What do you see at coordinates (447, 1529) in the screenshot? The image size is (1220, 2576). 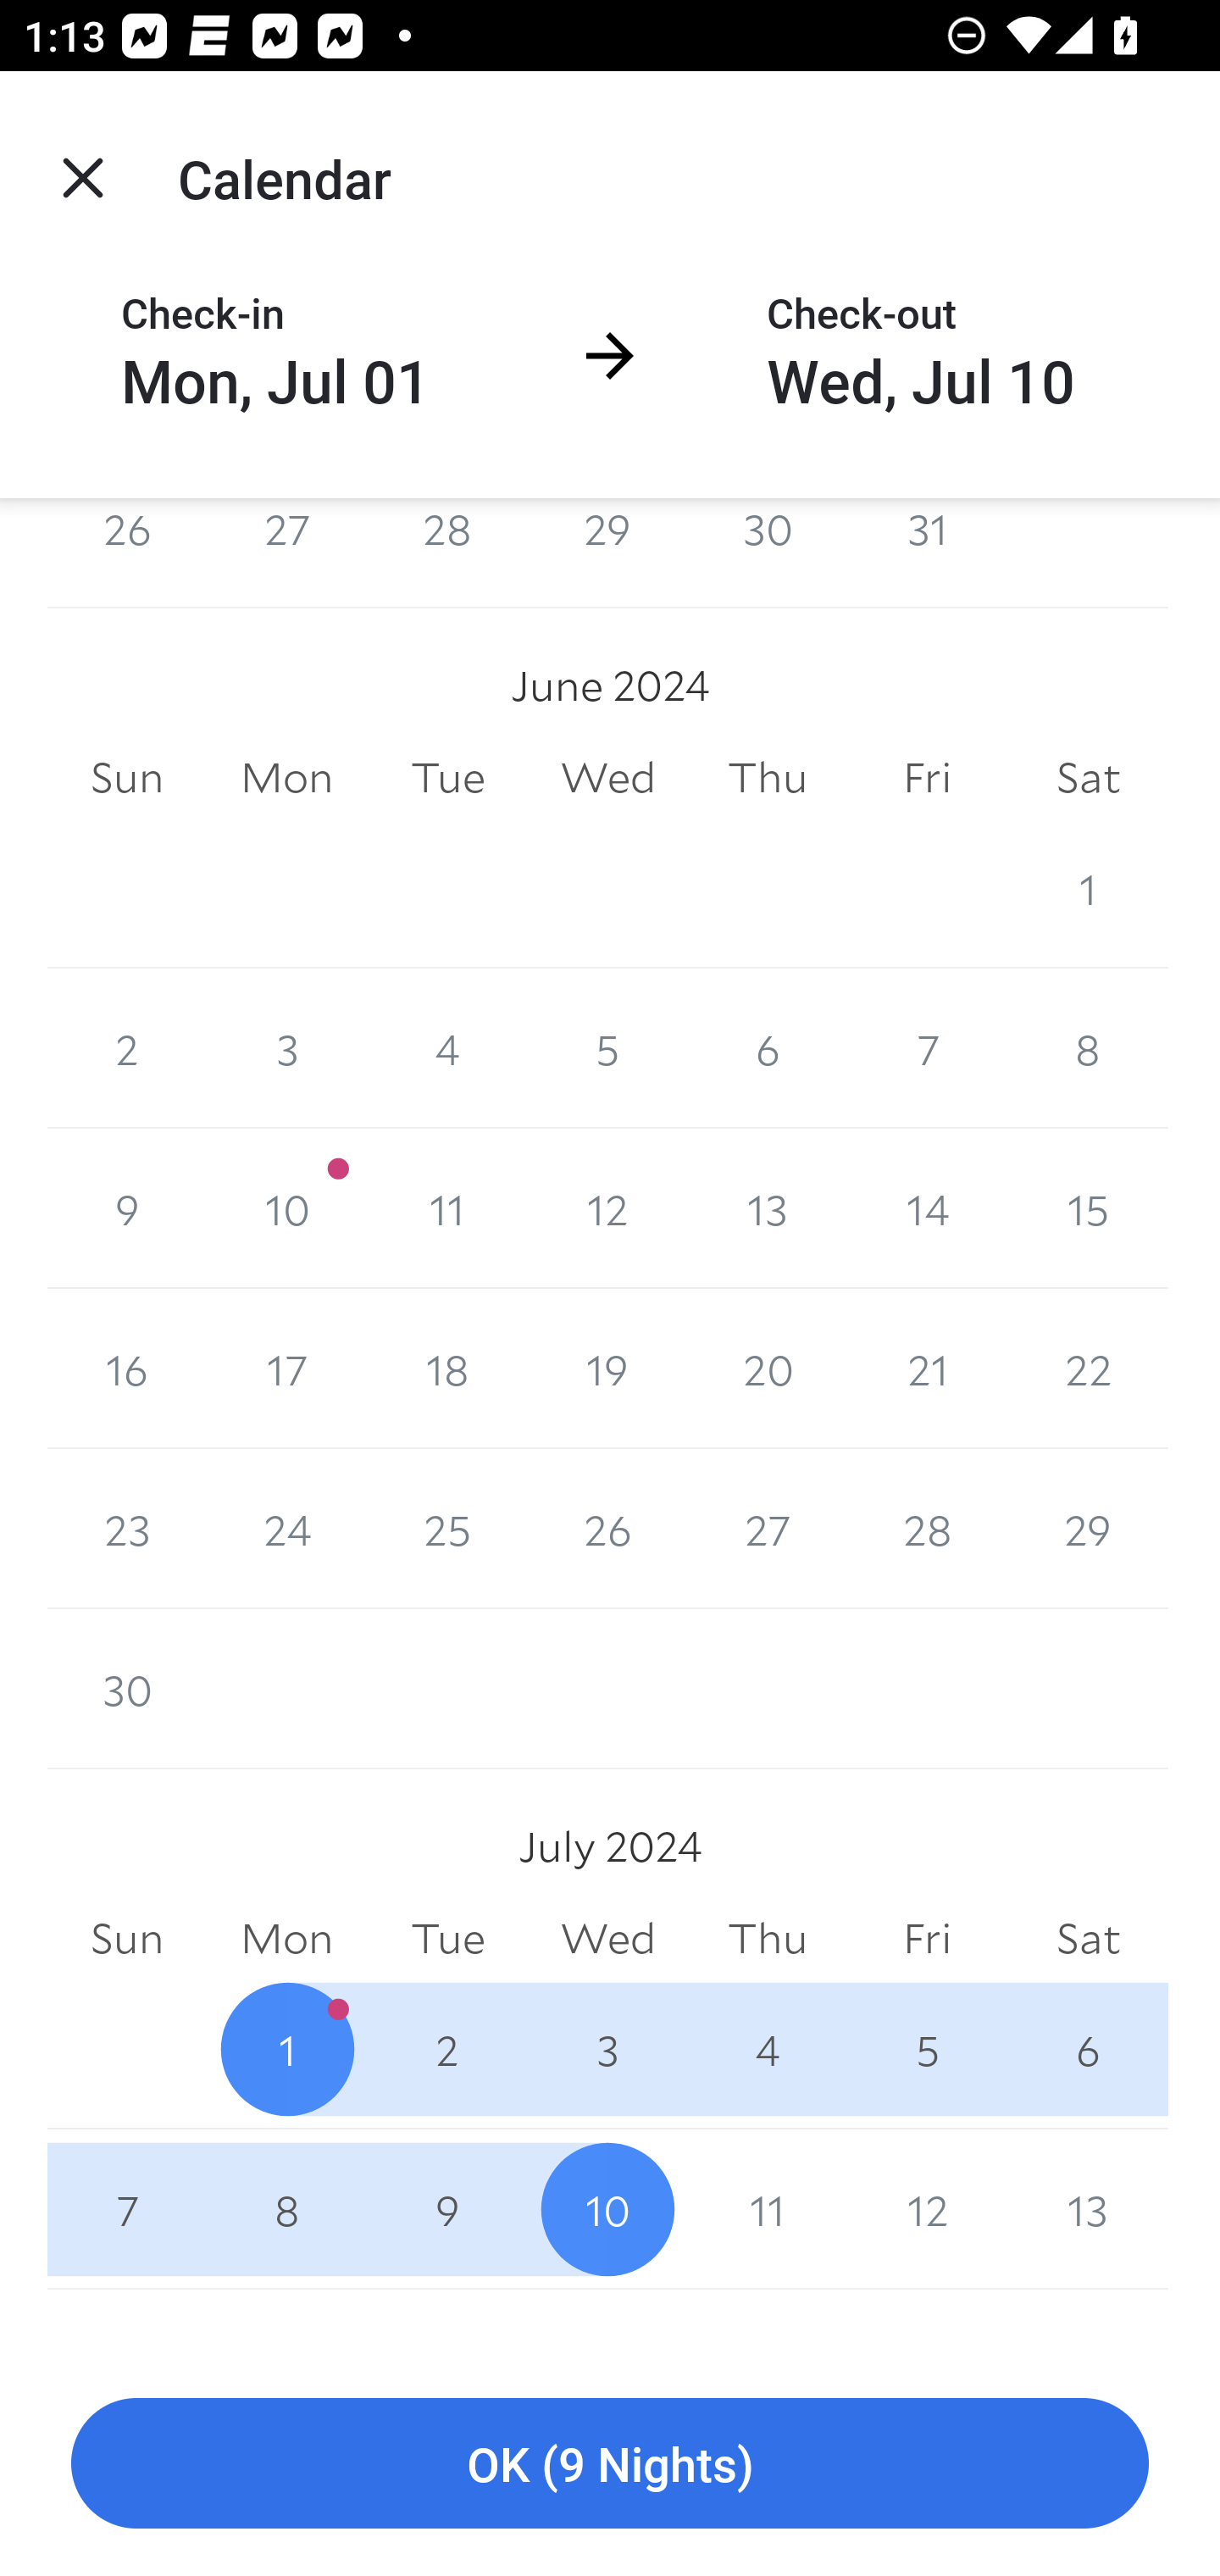 I see `25 25 June 2024` at bounding box center [447, 1529].